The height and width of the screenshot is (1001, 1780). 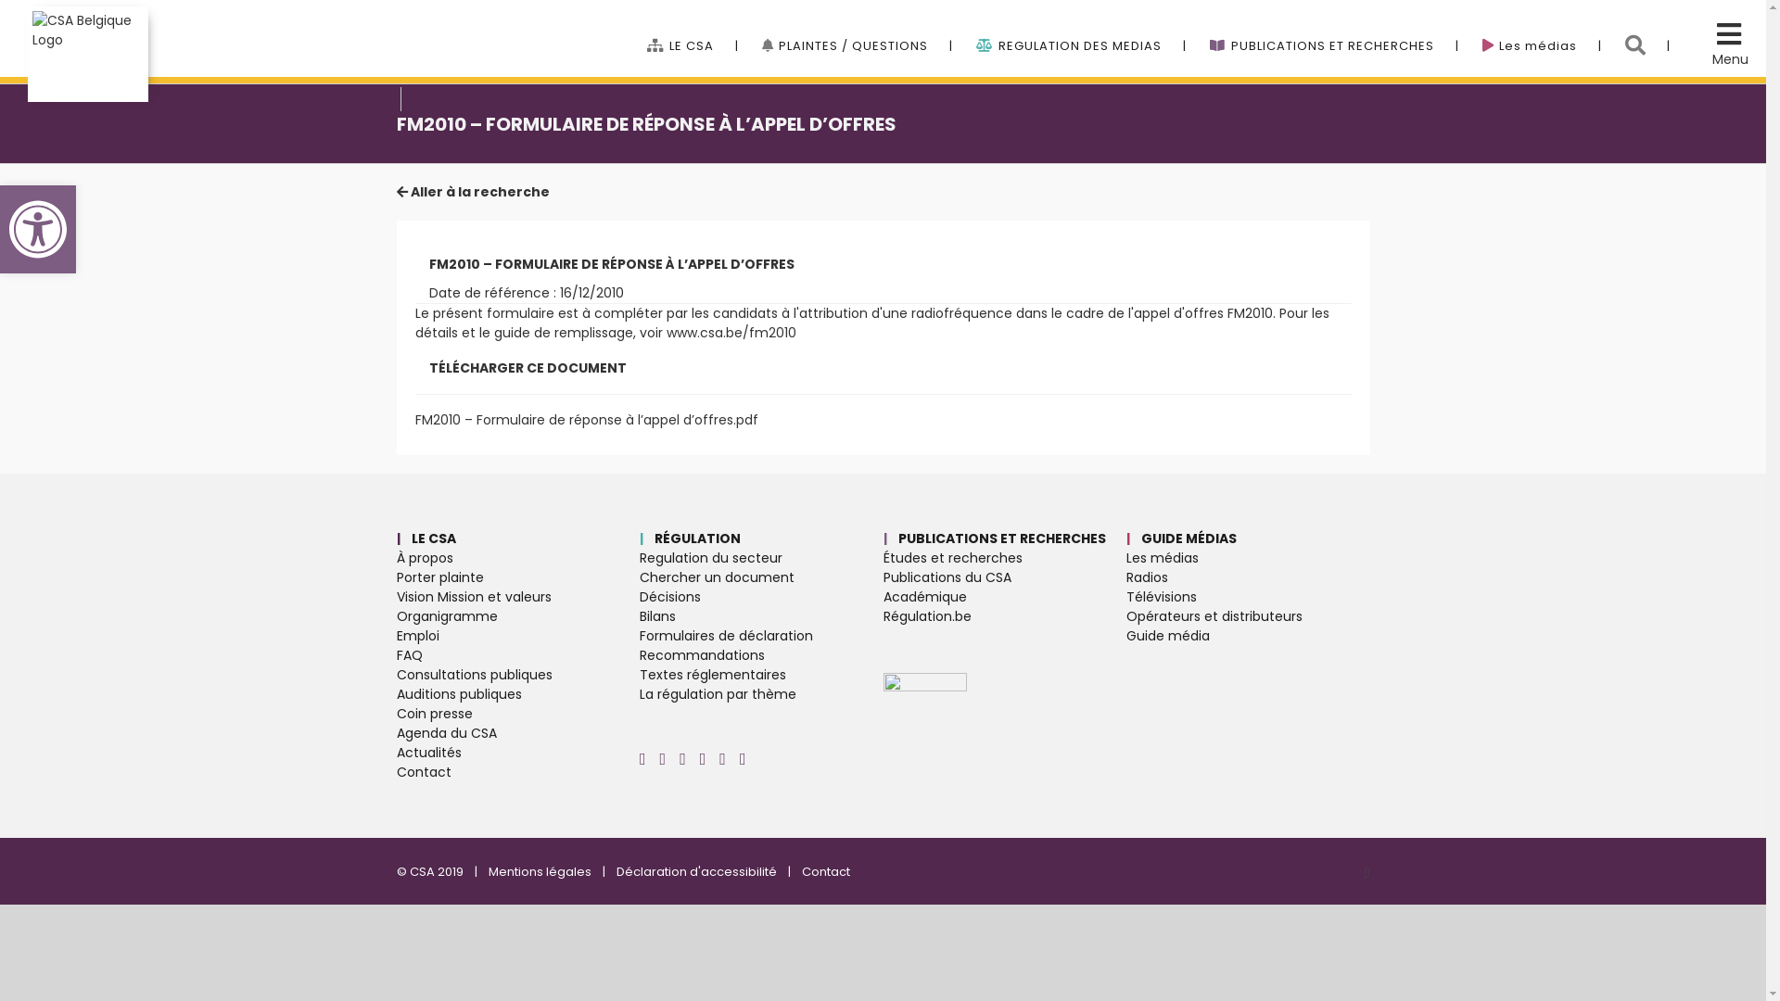 I want to click on Instagram, so click(x=643, y=759).